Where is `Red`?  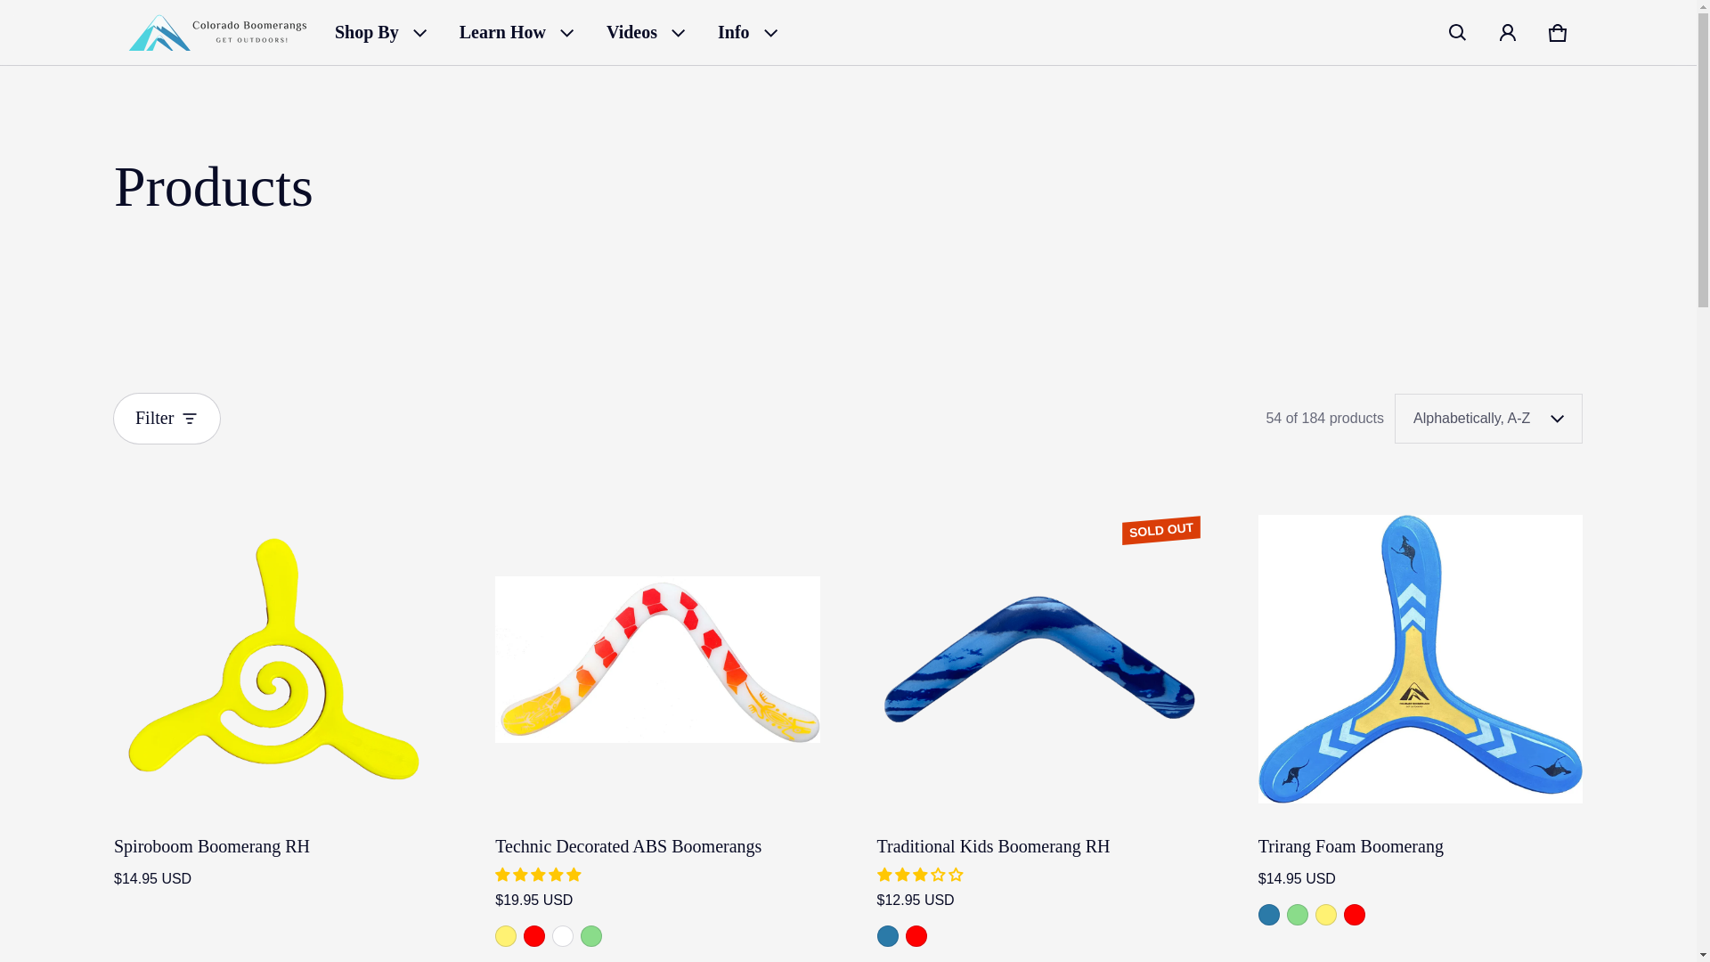 Red is located at coordinates (916, 935).